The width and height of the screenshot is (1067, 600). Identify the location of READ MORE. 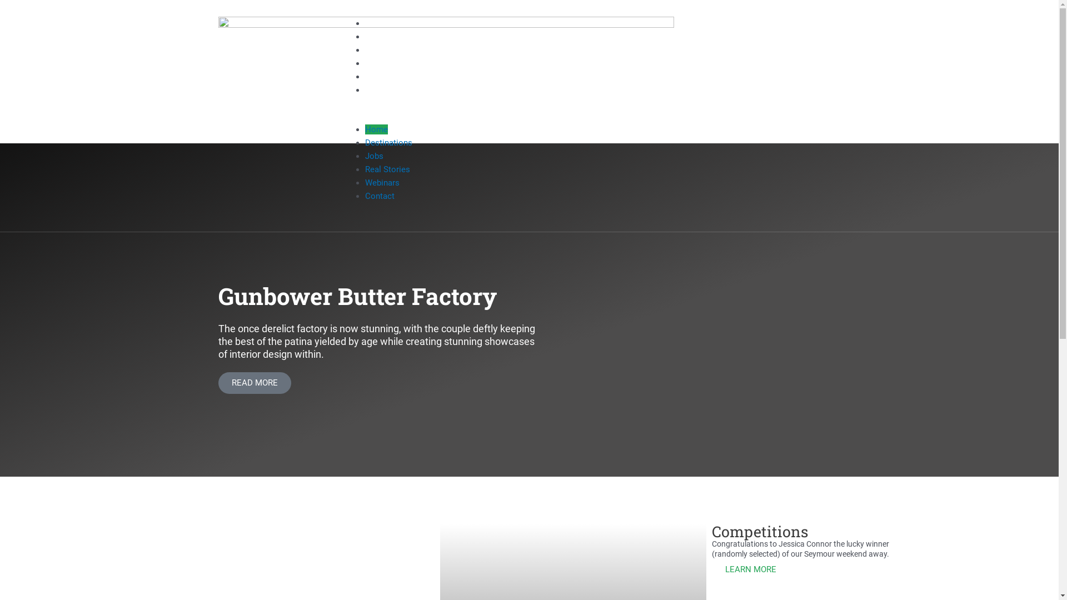
(255, 383).